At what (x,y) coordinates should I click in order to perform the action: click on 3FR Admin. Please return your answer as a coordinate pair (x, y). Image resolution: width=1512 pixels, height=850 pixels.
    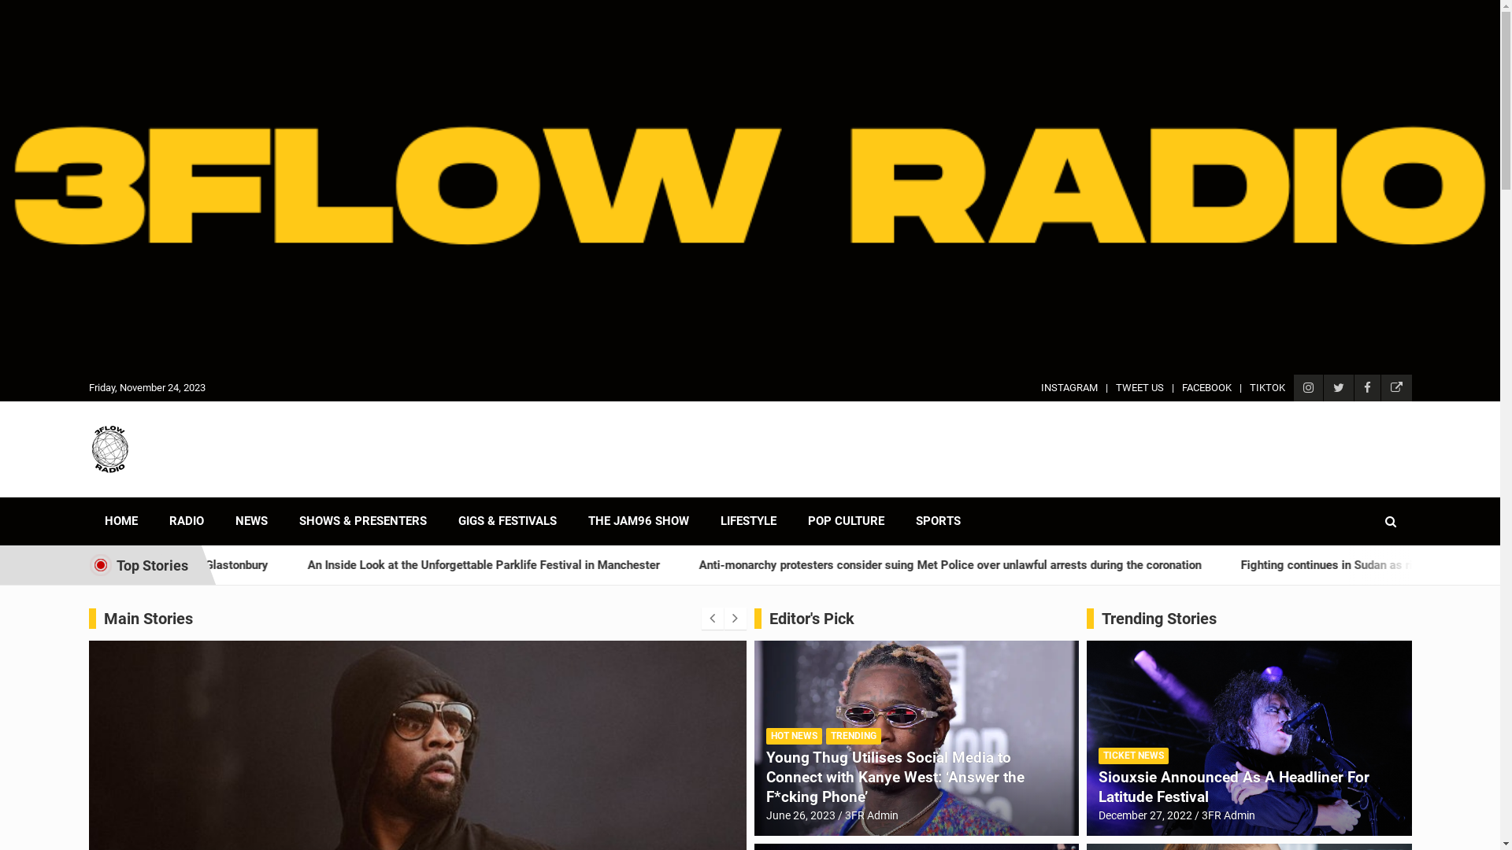
    Looking at the image, I should click on (1228, 815).